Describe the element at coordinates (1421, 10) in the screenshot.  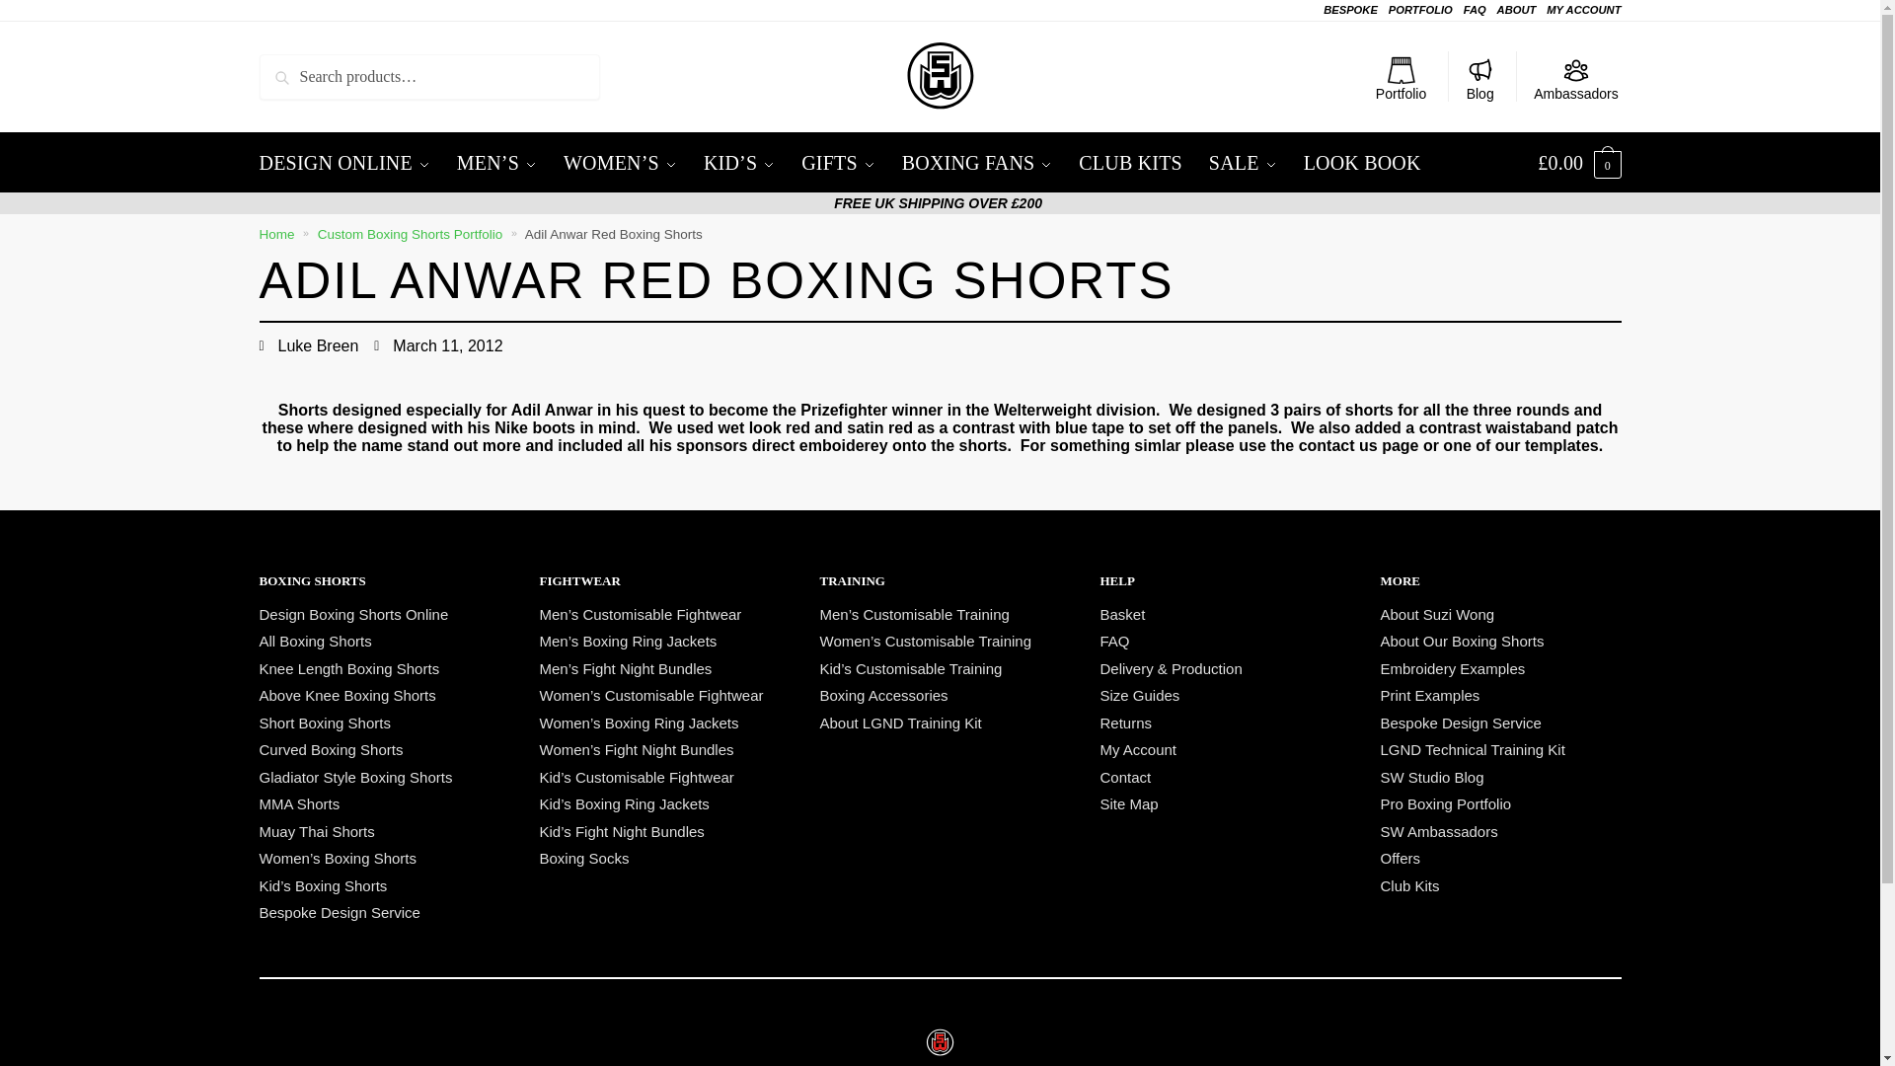
I see `PORTFOLIO` at that location.